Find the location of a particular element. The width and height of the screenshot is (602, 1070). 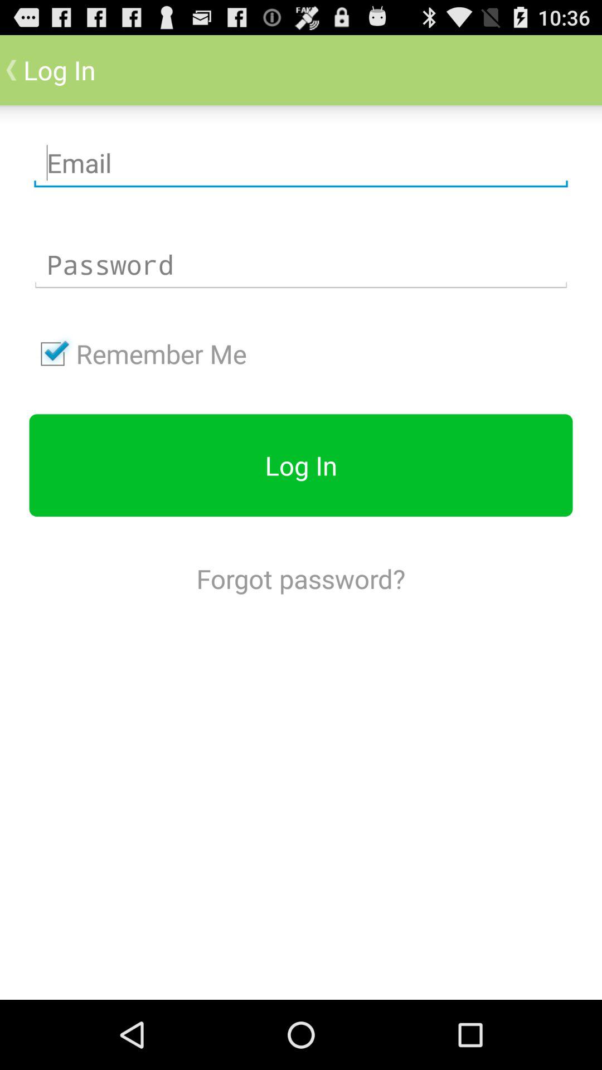

press the forgot password? icon is located at coordinates (300, 578).